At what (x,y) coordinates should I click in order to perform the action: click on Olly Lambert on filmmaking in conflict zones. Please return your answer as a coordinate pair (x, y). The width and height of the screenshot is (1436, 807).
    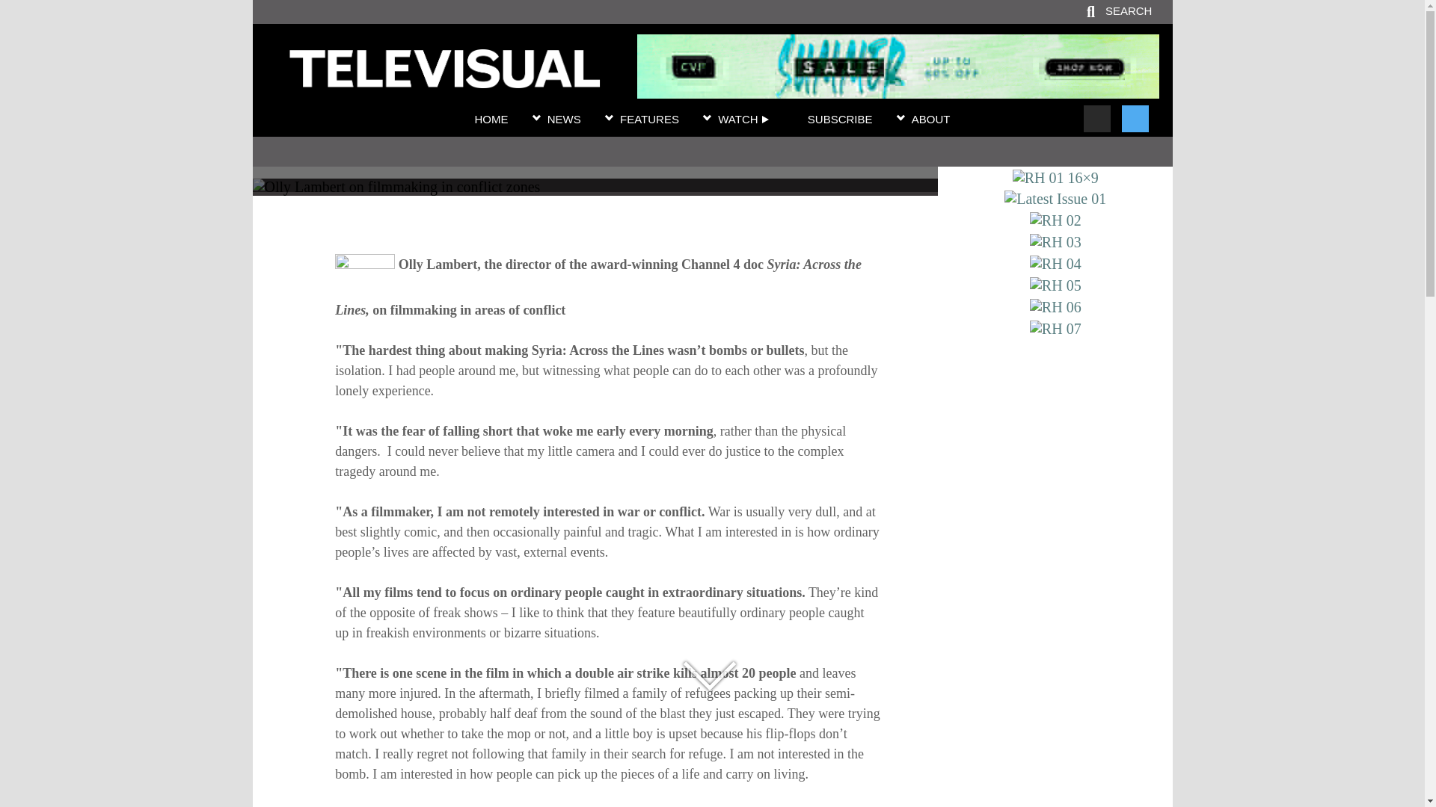
    Looking at the image, I should click on (444, 79).